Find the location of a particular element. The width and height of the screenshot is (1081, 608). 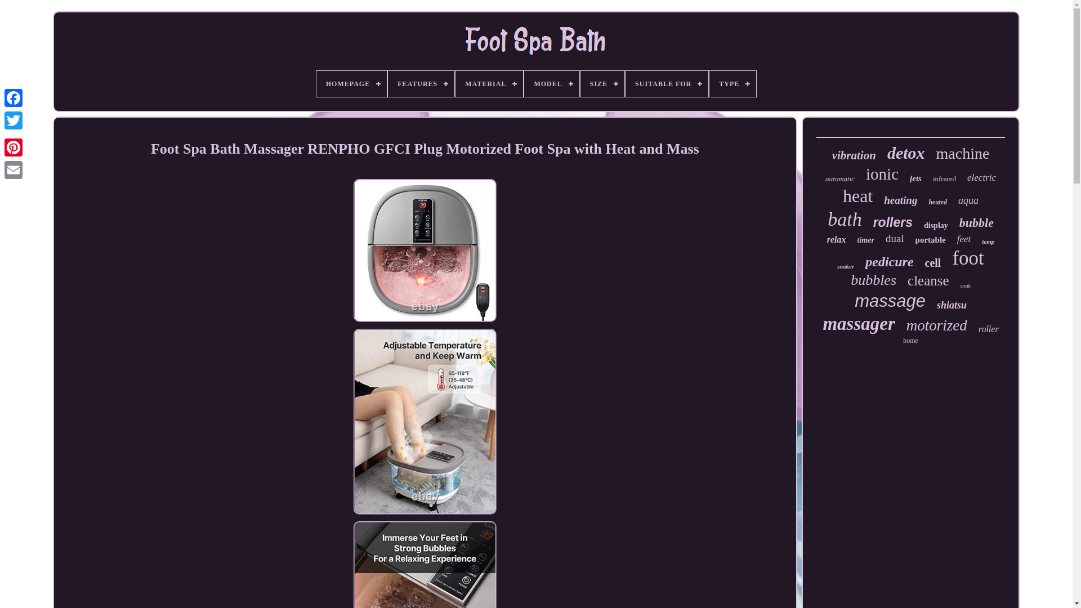

MATERIAL is located at coordinates (489, 83).